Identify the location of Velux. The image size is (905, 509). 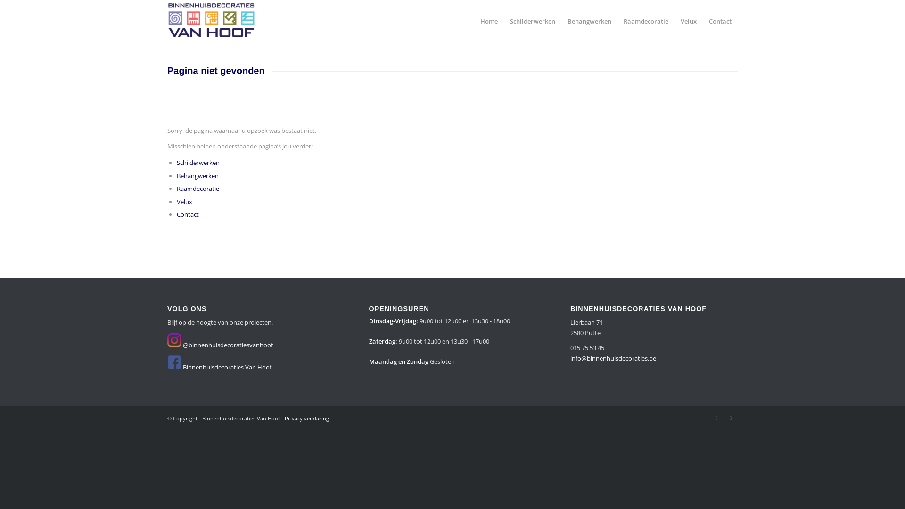
(689, 21).